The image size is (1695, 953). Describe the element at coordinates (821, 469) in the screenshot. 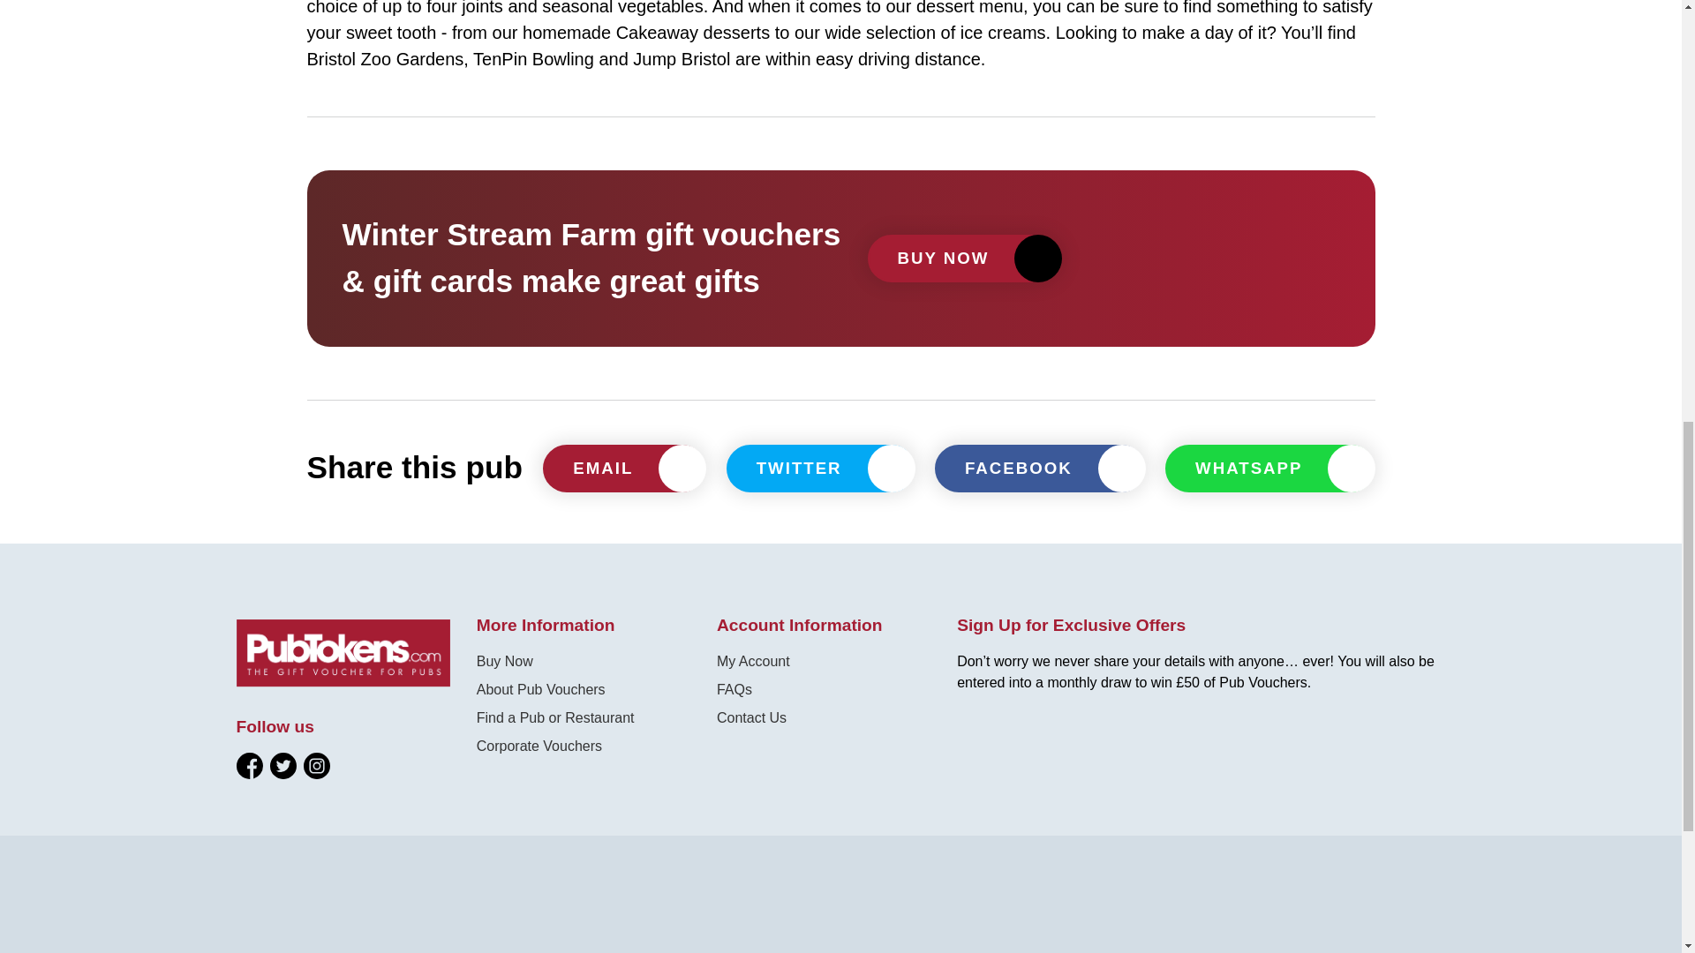

I see `TWITTER` at that location.